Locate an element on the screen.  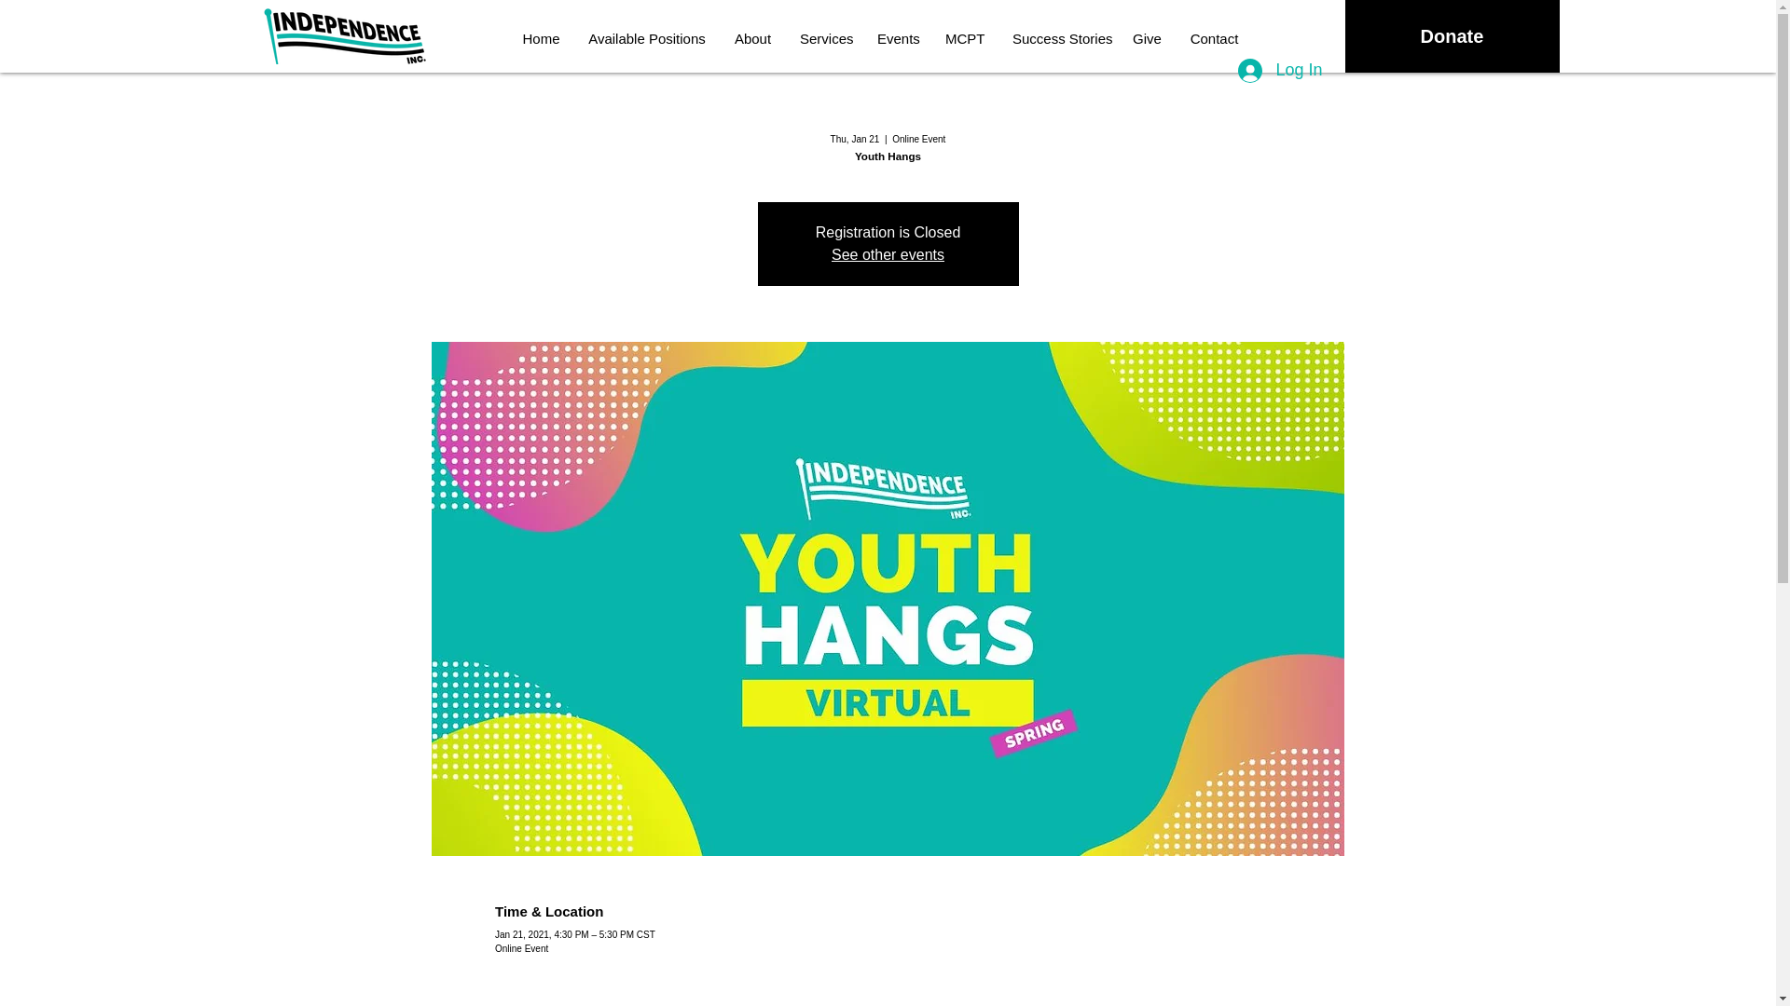
See other events is located at coordinates (888, 253).